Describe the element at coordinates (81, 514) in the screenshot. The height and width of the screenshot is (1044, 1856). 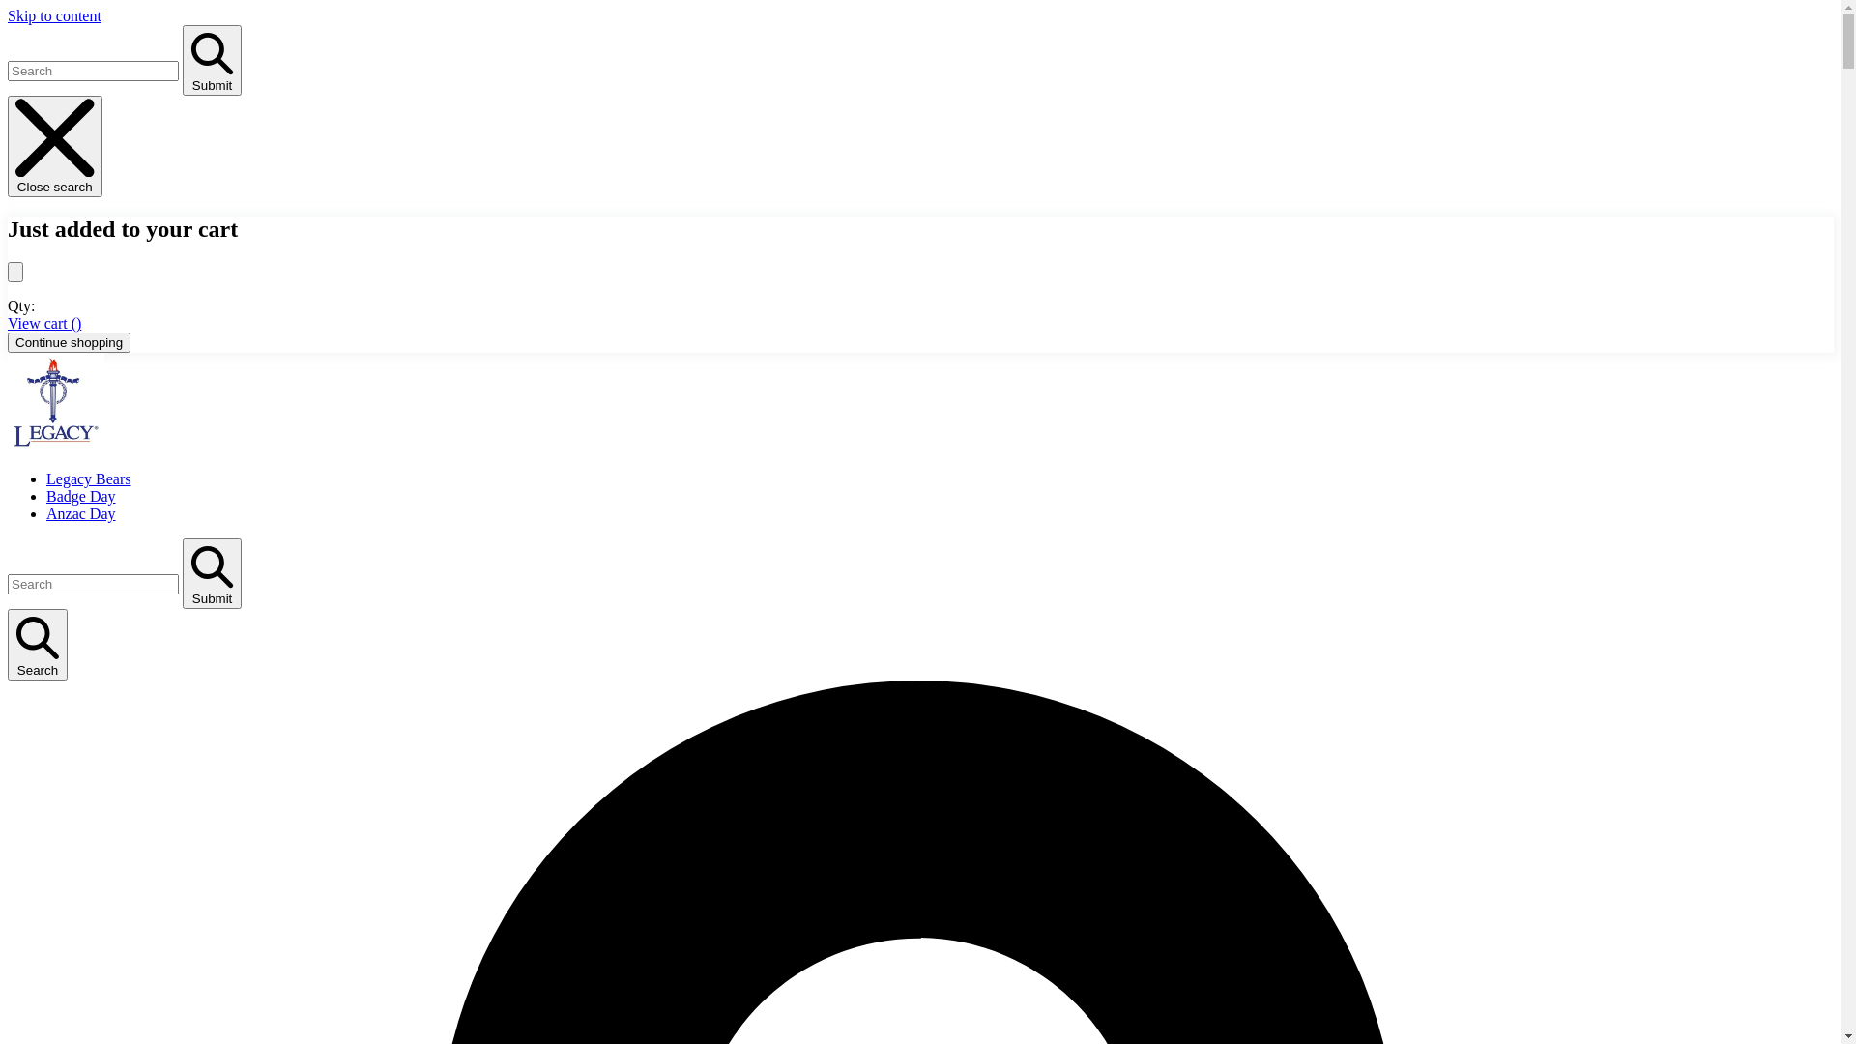
I see `Anzac Day` at that location.